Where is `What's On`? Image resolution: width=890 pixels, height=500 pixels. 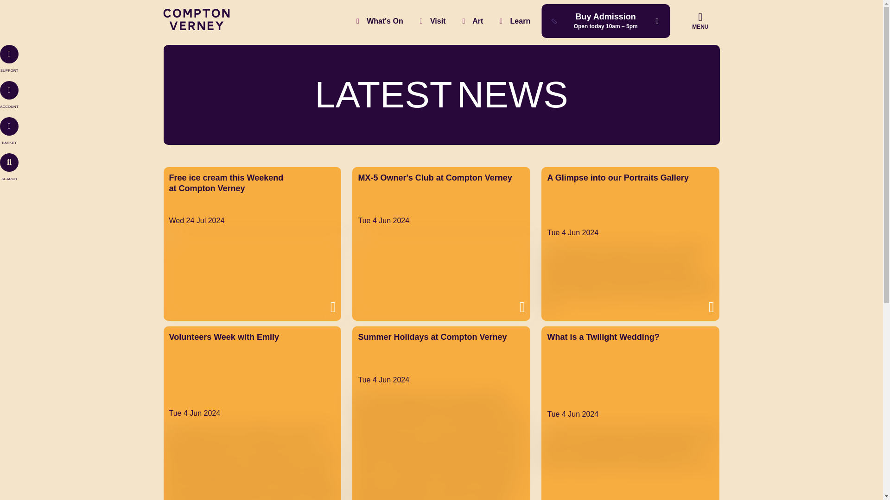
What's On is located at coordinates (380, 20).